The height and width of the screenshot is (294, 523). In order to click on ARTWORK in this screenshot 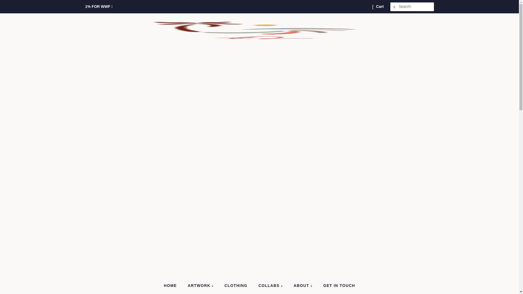, I will do `click(201, 286)`.